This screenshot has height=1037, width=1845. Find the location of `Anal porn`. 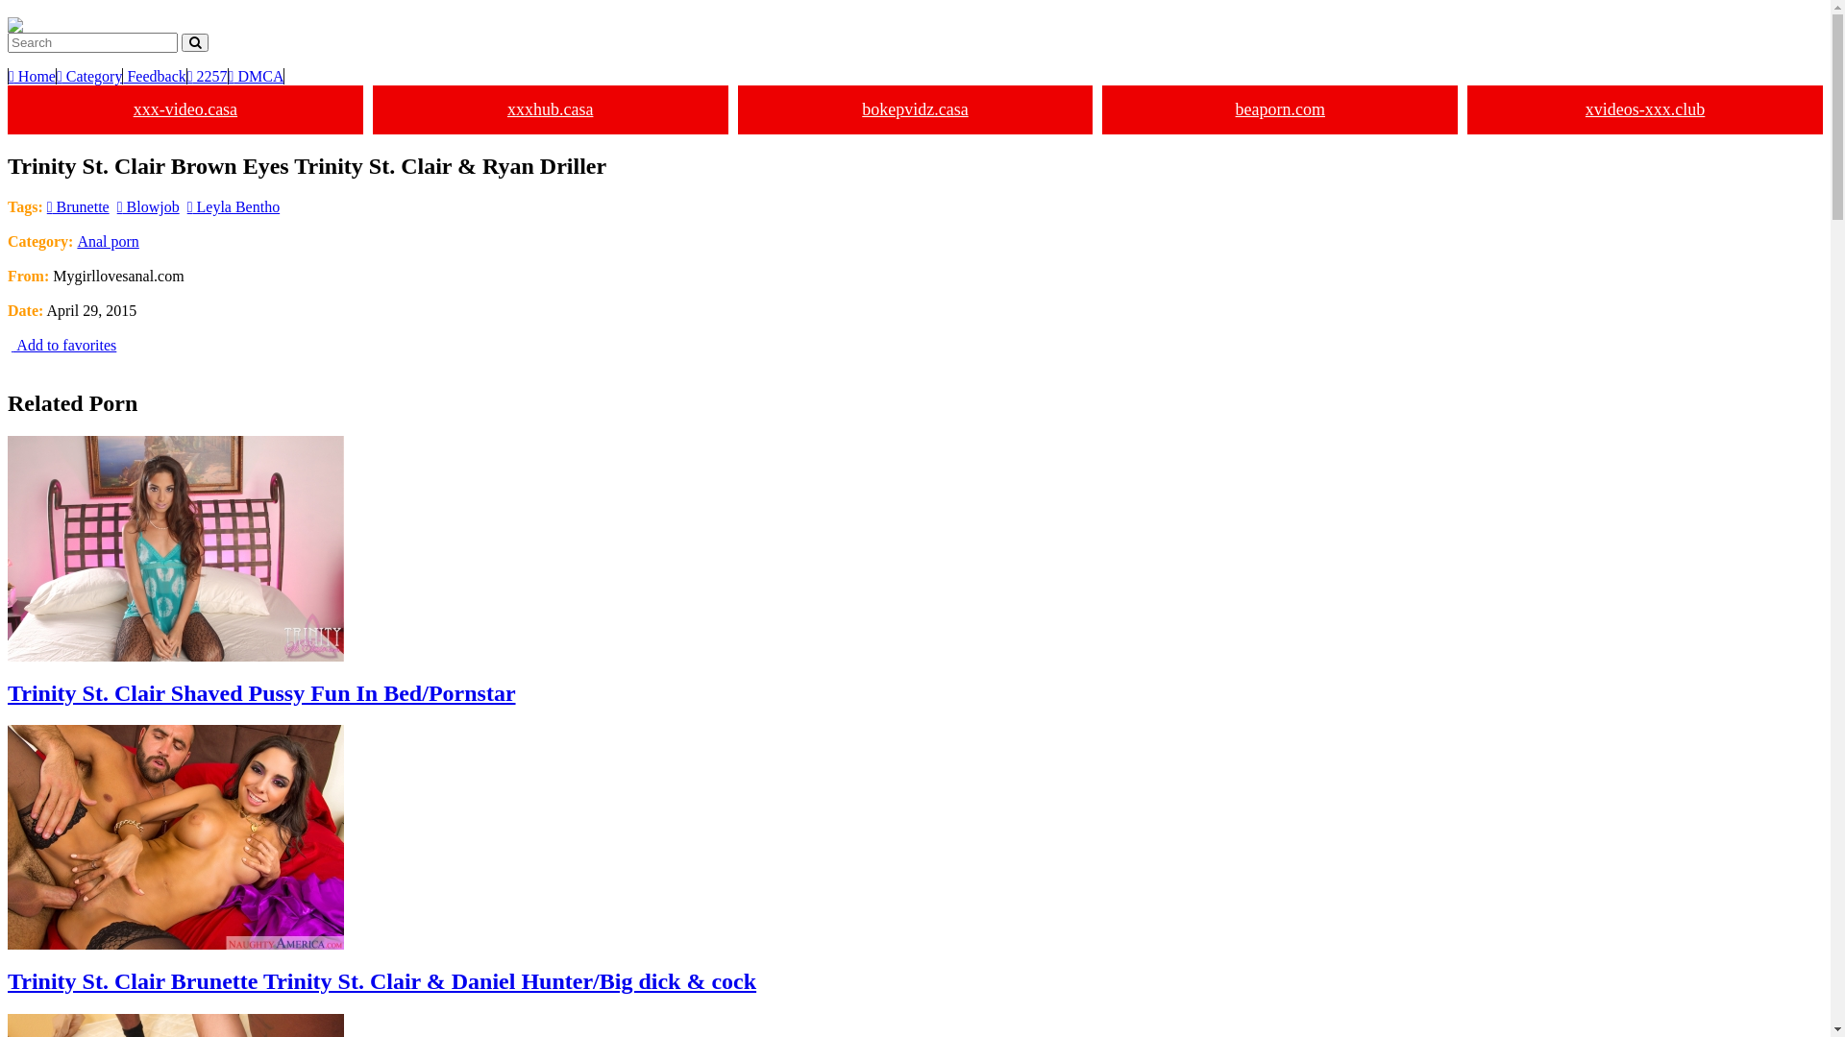

Anal porn is located at coordinates (108, 242).